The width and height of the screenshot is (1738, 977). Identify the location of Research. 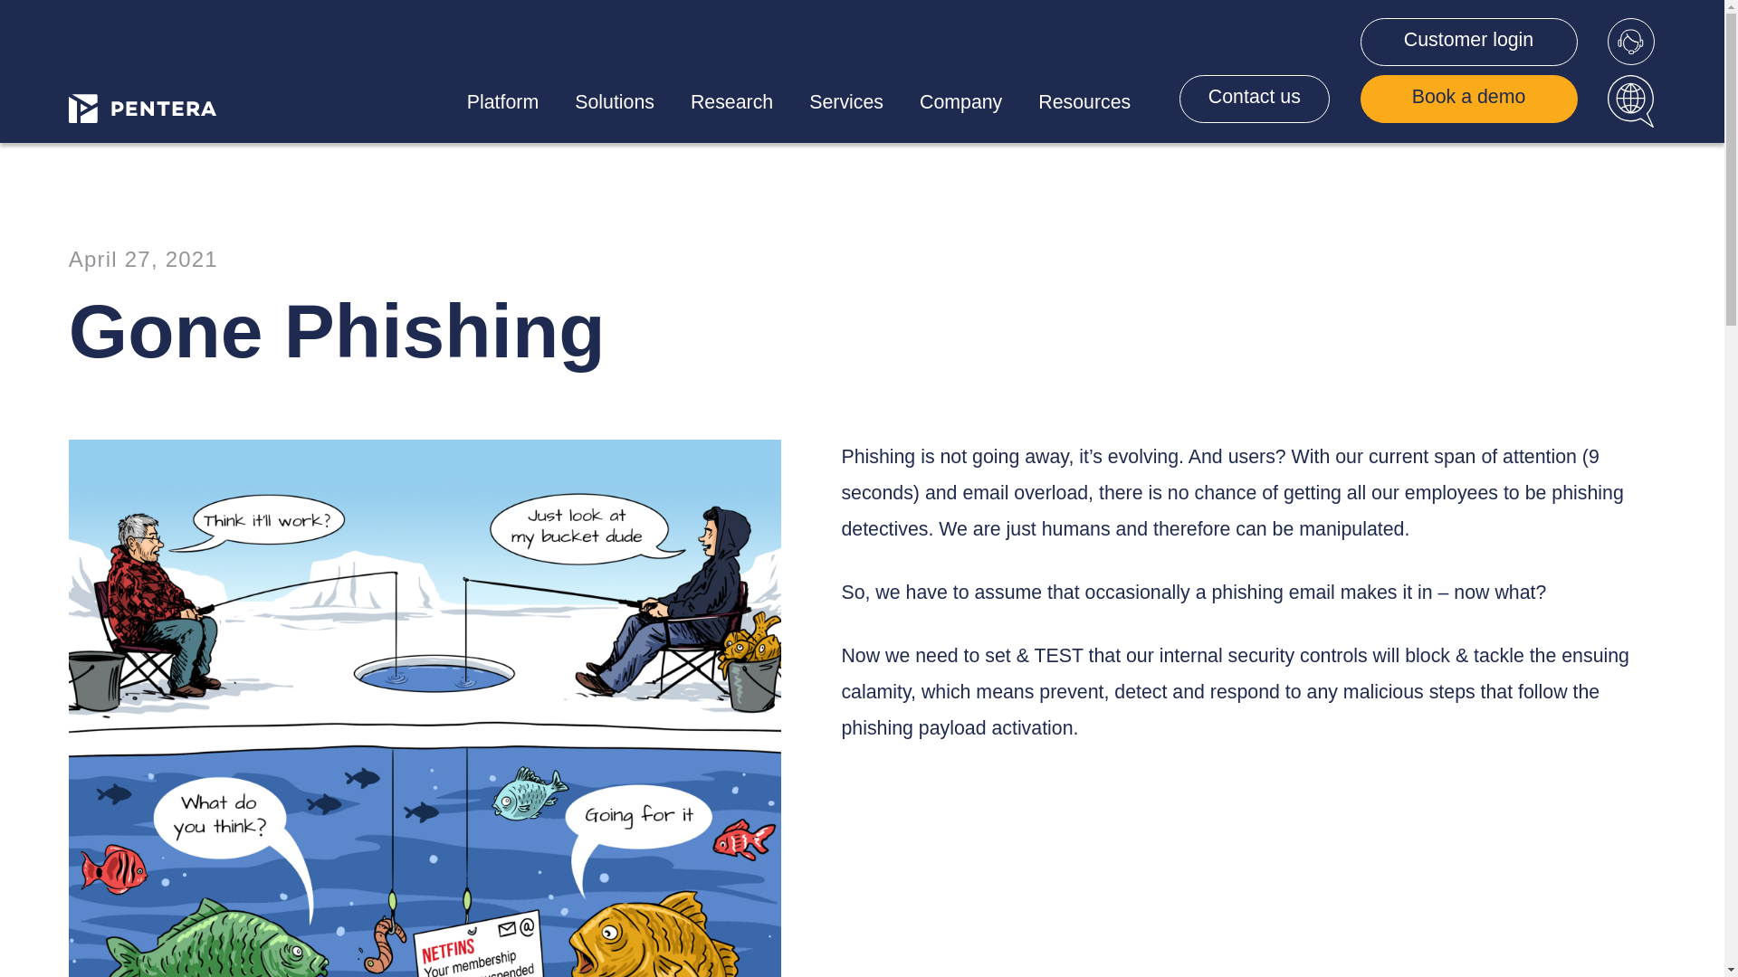
(731, 102).